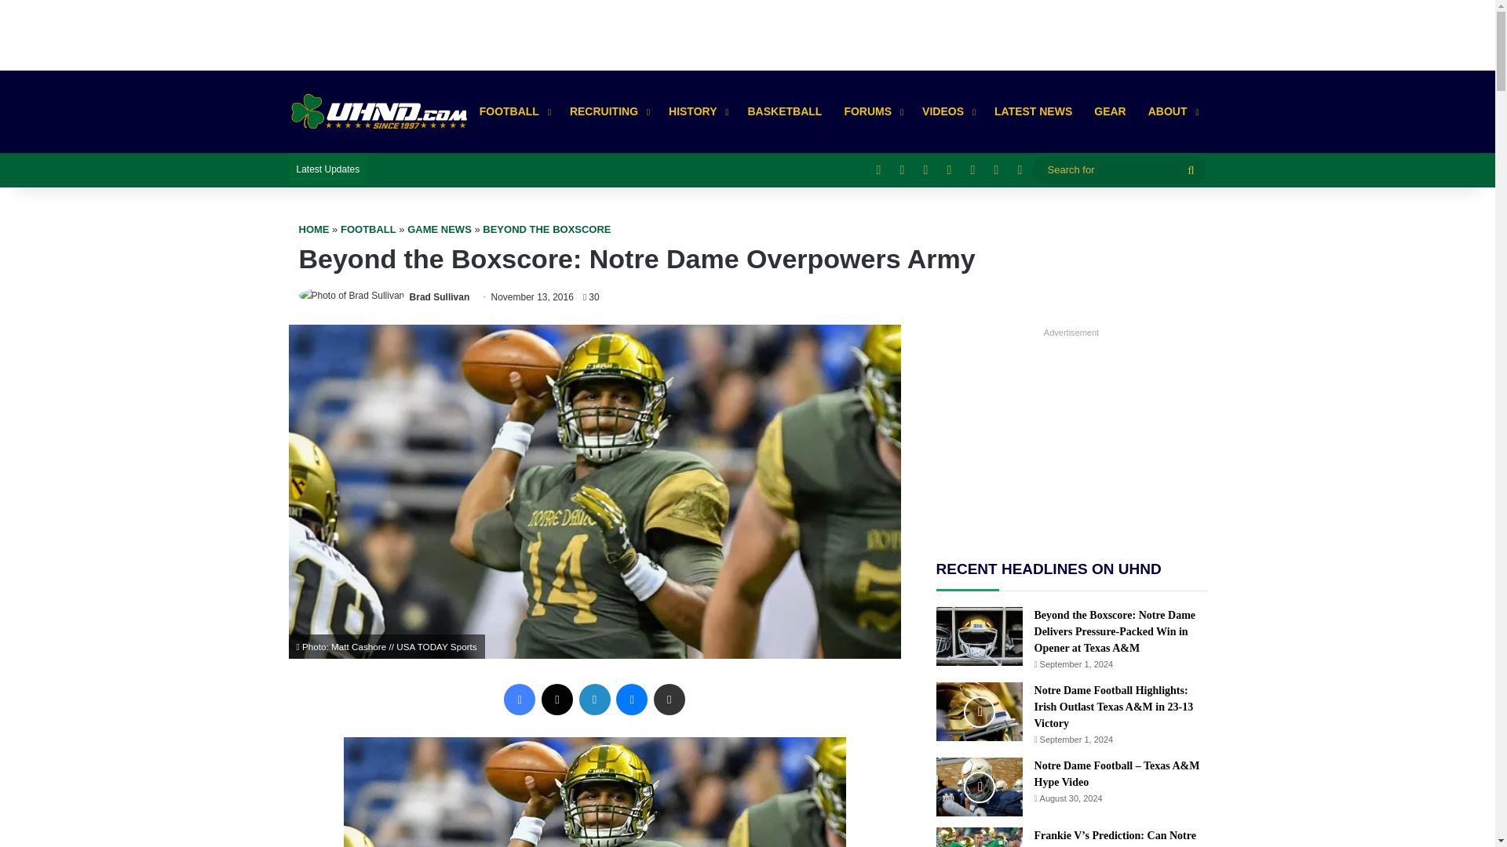 This screenshot has height=847, width=1507. I want to click on FORUMS, so click(872, 111).